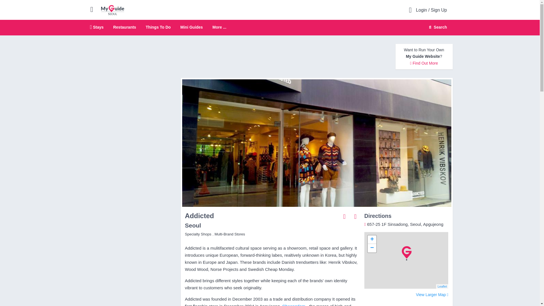  What do you see at coordinates (219, 27) in the screenshot?
I see `More ...` at bounding box center [219, 27].